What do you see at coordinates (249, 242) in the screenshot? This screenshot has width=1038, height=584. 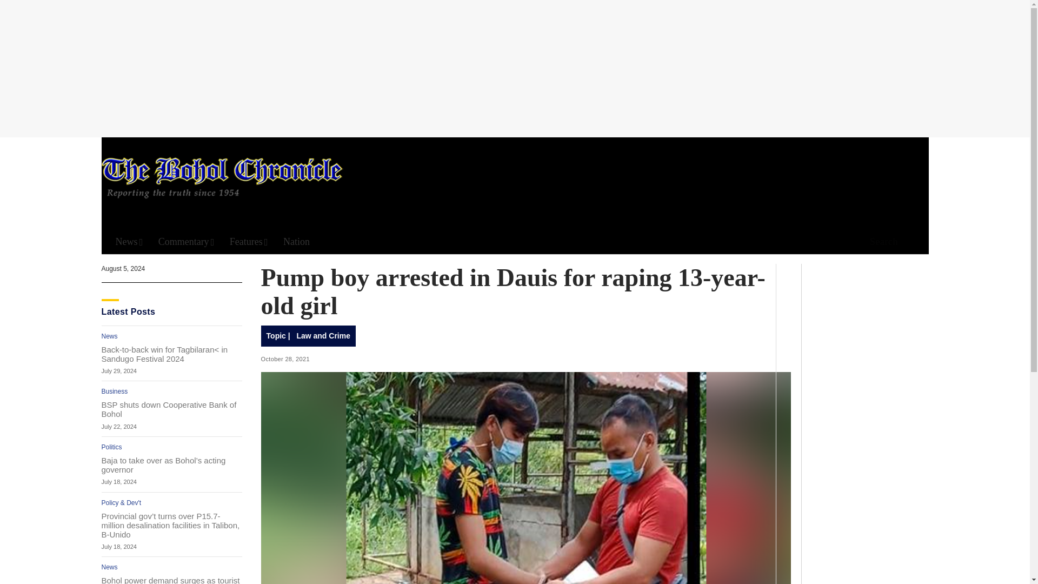 I see `Features` at bounding box center [249, 242].